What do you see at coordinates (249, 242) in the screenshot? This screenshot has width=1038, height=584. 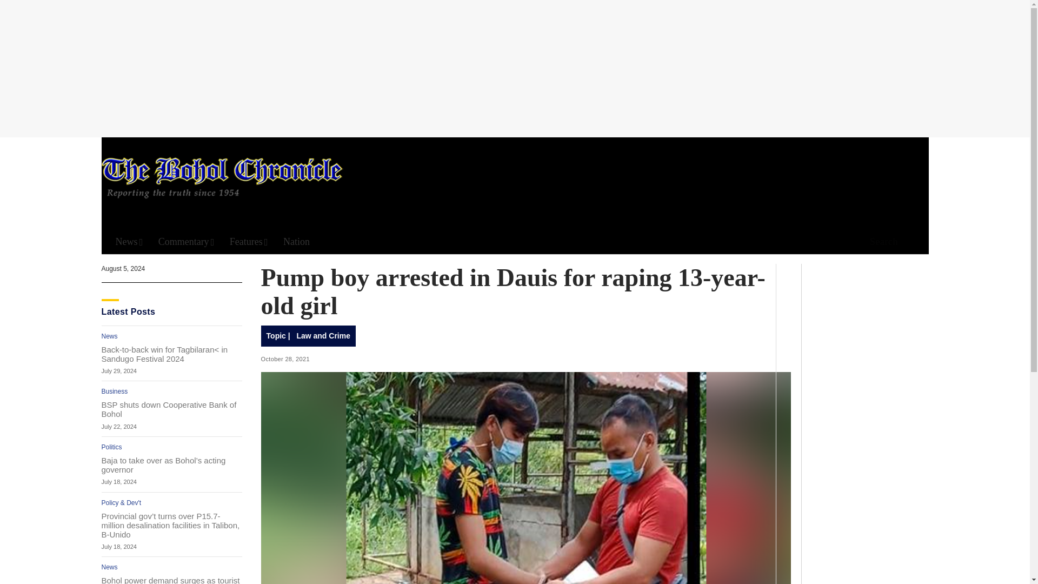 I see `Features` at bounding box center [249, 242].